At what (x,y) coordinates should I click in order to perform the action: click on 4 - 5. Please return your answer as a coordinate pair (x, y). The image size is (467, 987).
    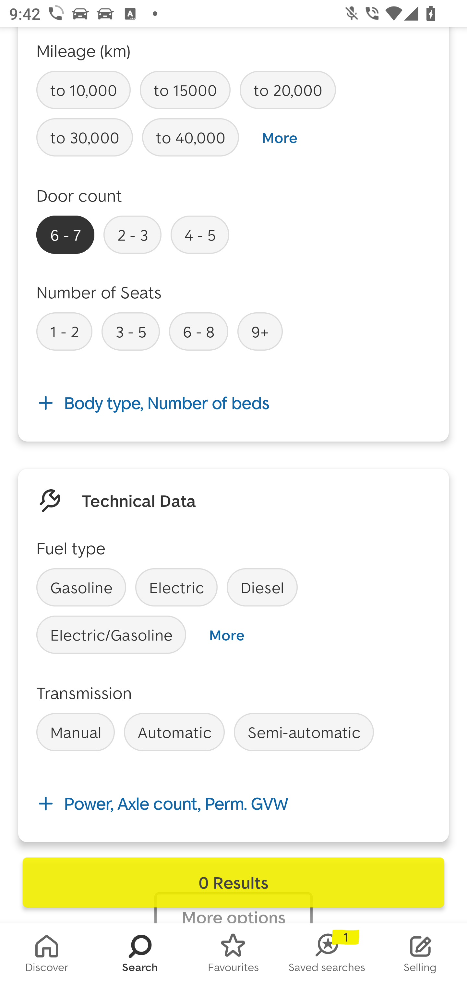
    Looking at the image, I should click on (200, 234).